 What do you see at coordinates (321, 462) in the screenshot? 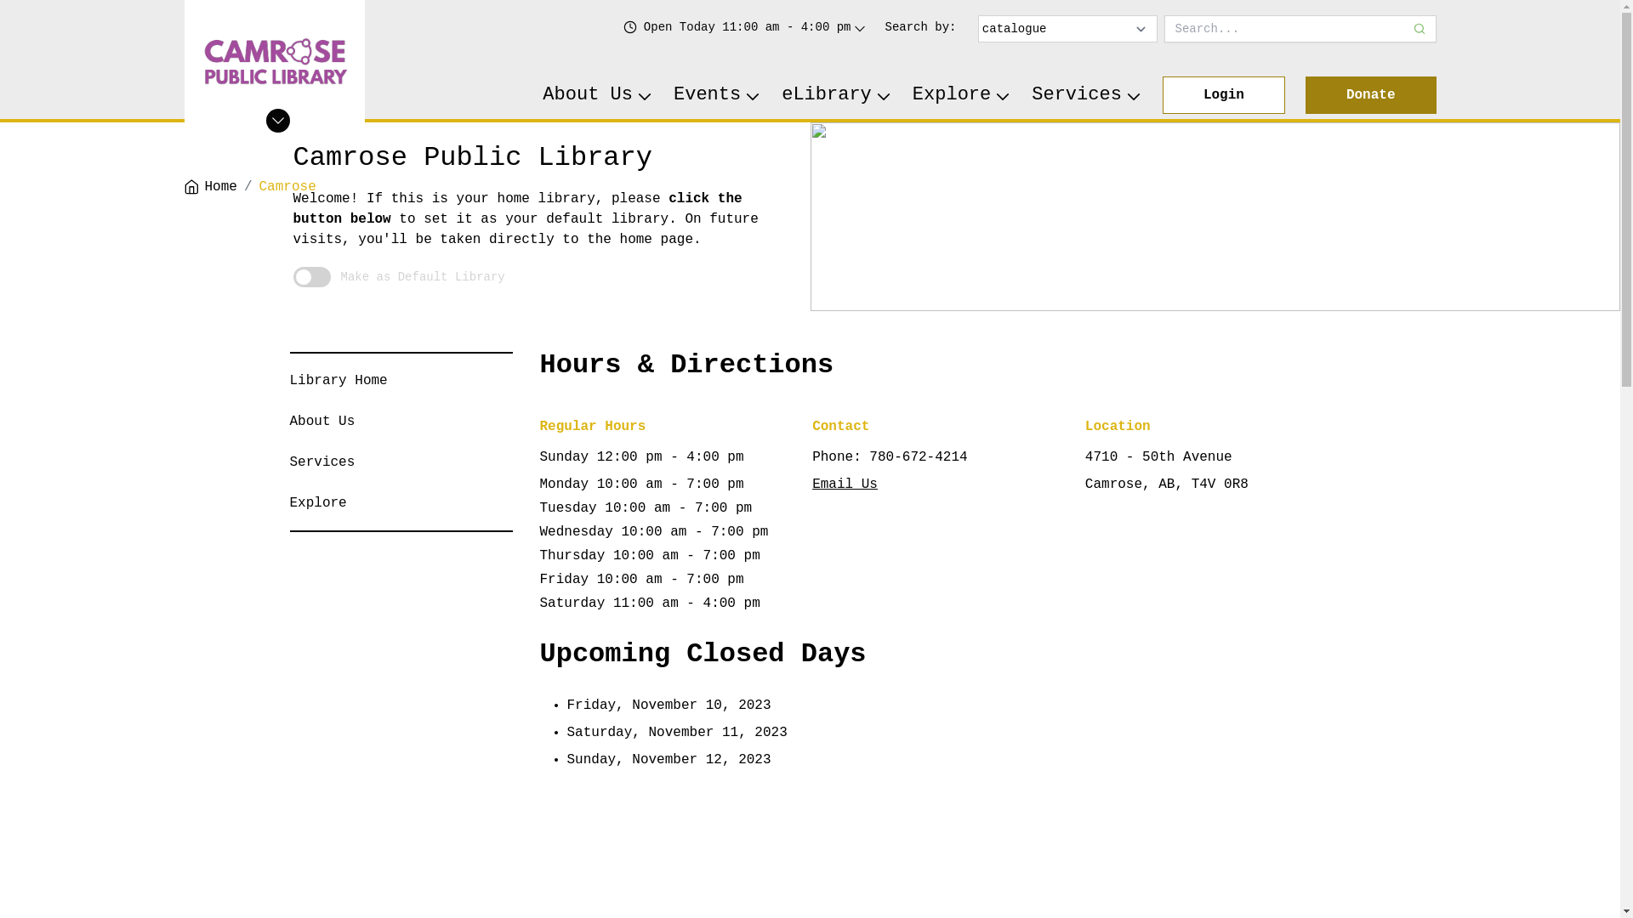
I see `Services` at bounding box center [321, 462].